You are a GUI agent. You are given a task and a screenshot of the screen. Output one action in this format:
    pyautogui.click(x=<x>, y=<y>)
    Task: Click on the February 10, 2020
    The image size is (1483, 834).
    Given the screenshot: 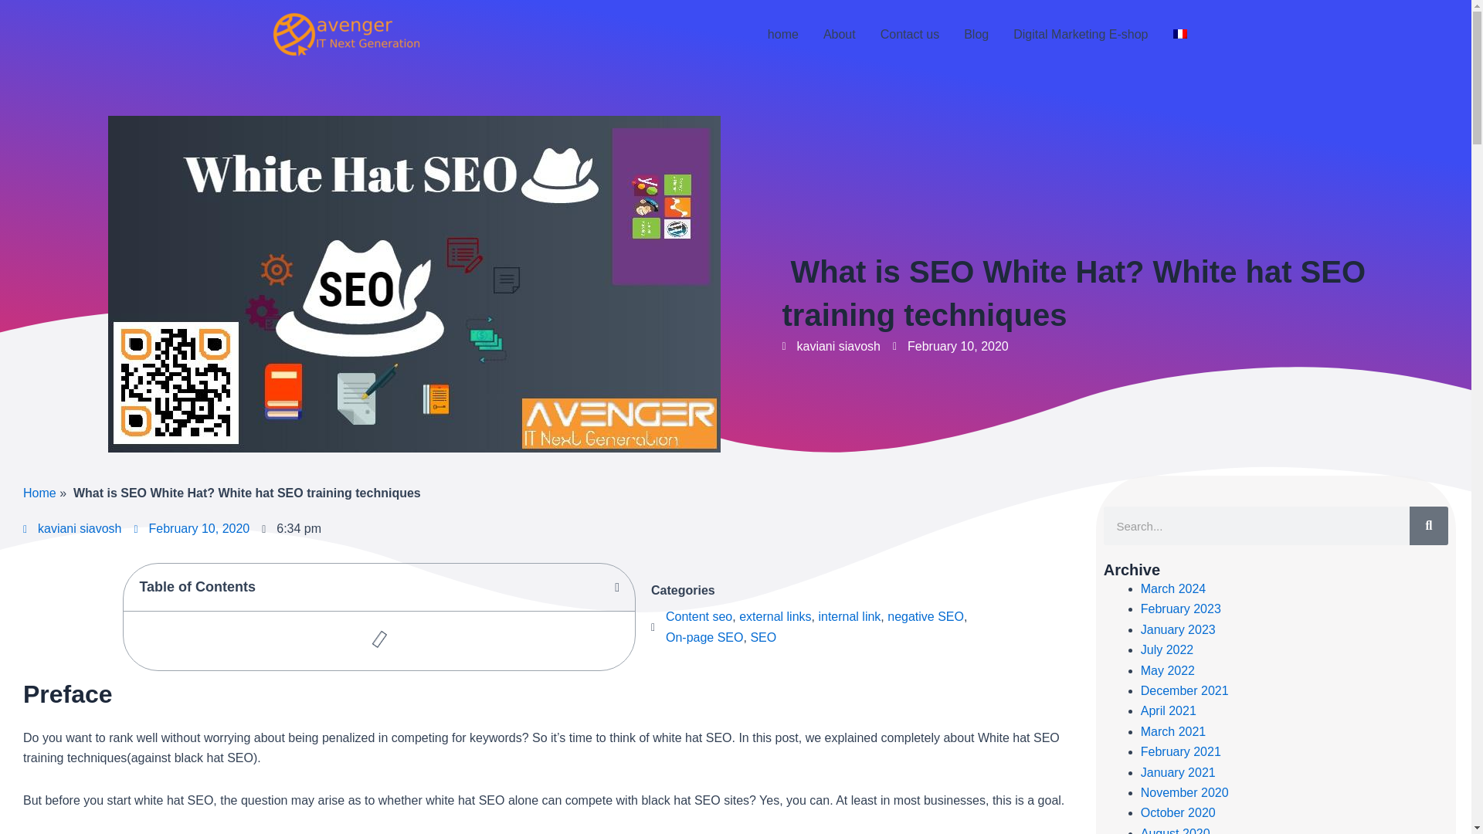 What is the action you would take?
    pyautogui.click(x=192, y=528)
    